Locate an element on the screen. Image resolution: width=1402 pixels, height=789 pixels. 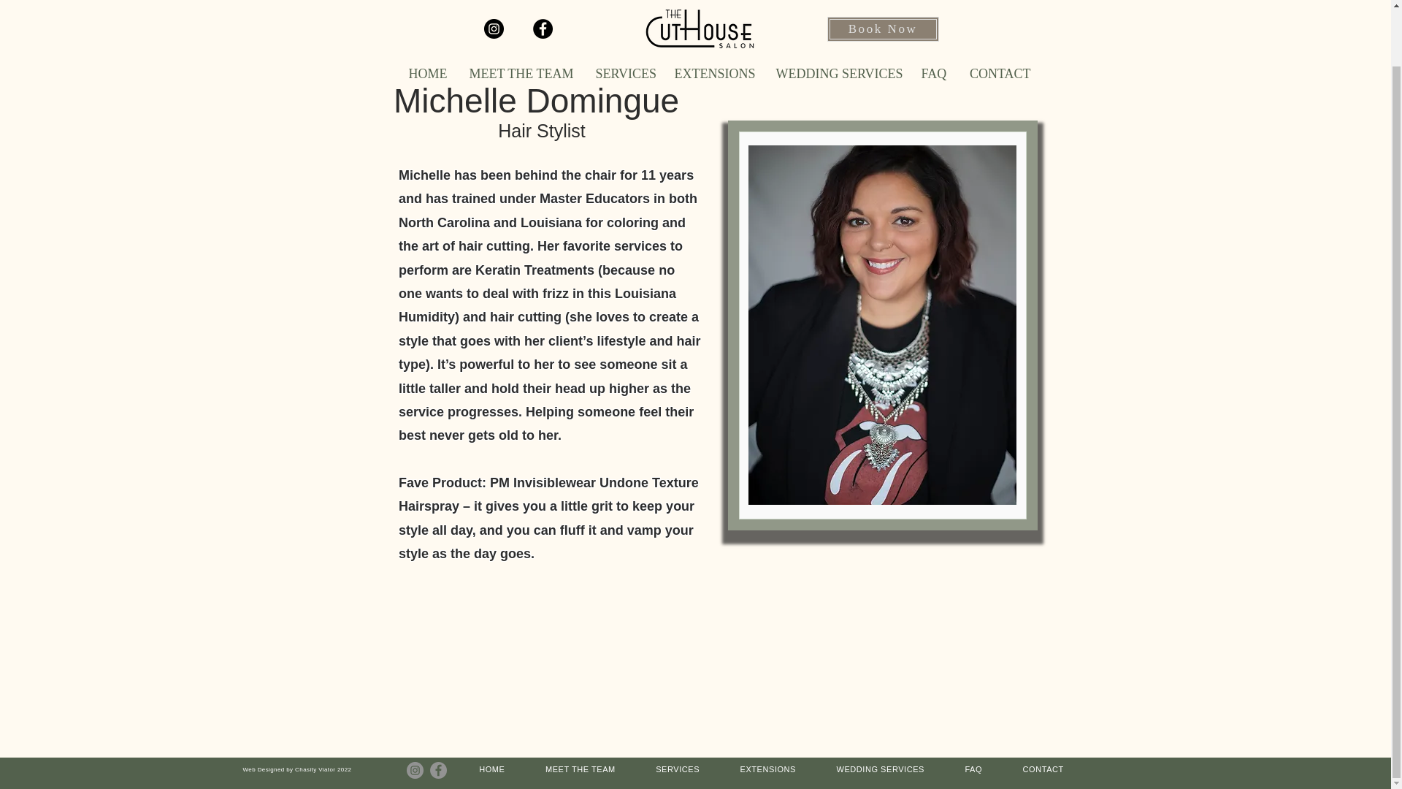
WEDDING SERVICES is located at coordinates (881, 769).